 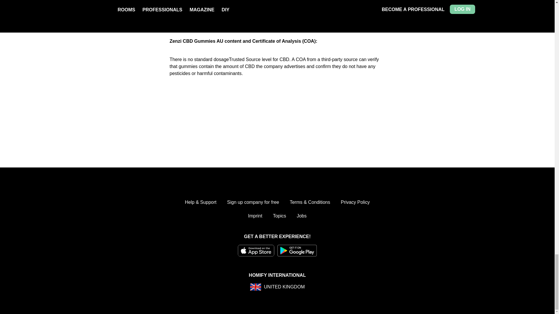 I want to click on Imprint, so click(x=255, y=216).